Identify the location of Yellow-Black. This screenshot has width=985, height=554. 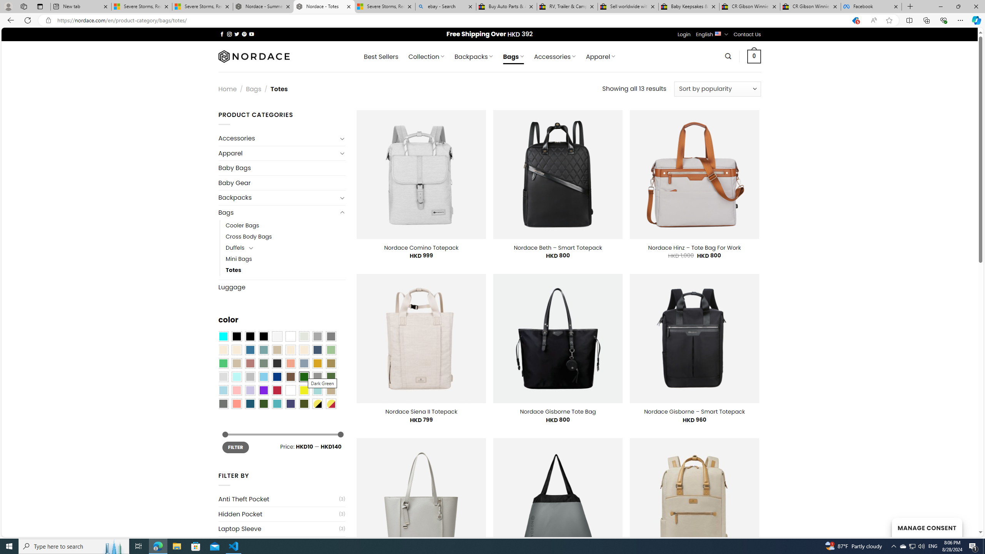
(317, 404).